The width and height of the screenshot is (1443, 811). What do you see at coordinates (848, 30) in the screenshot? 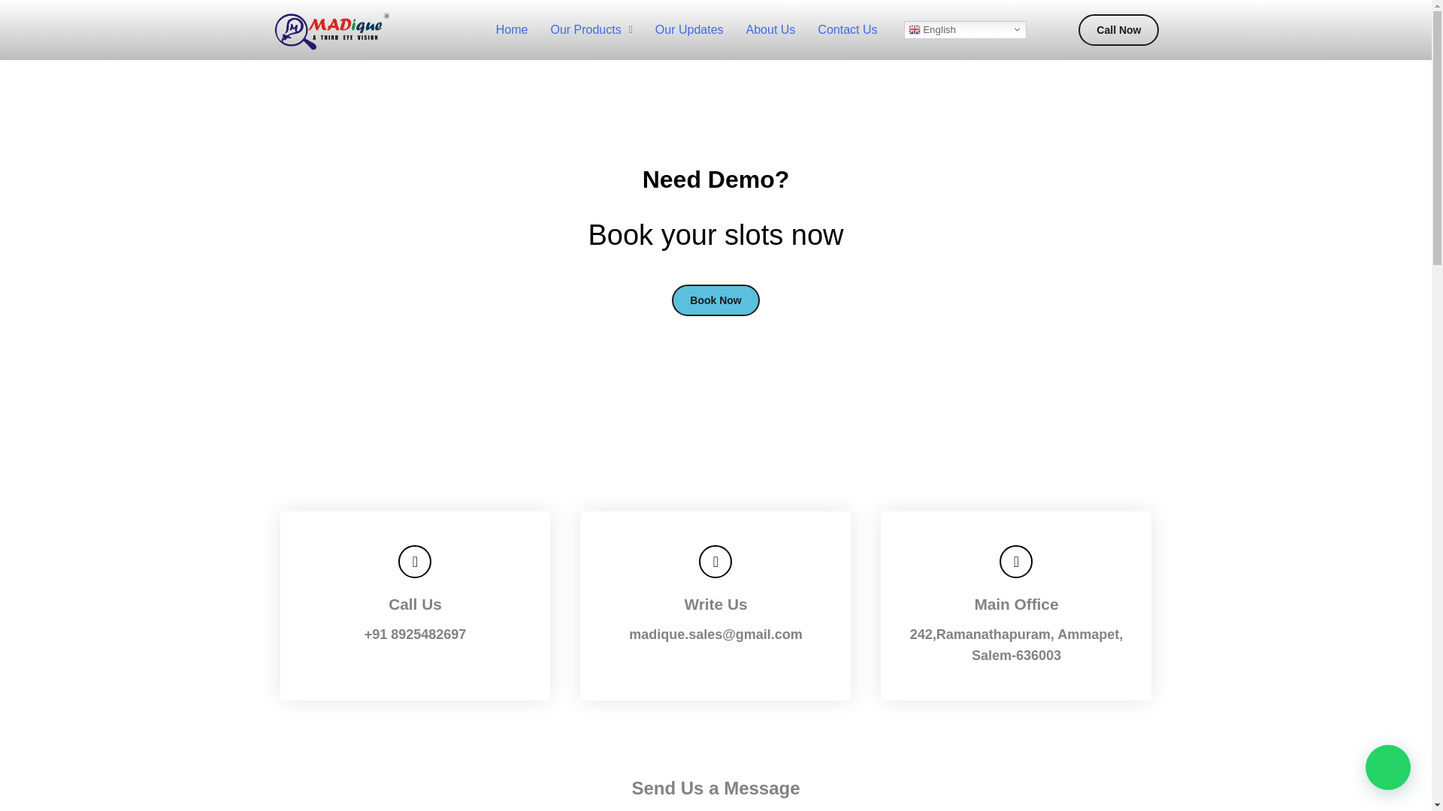
I see `Contact Us` at bounding box center [848, 30].